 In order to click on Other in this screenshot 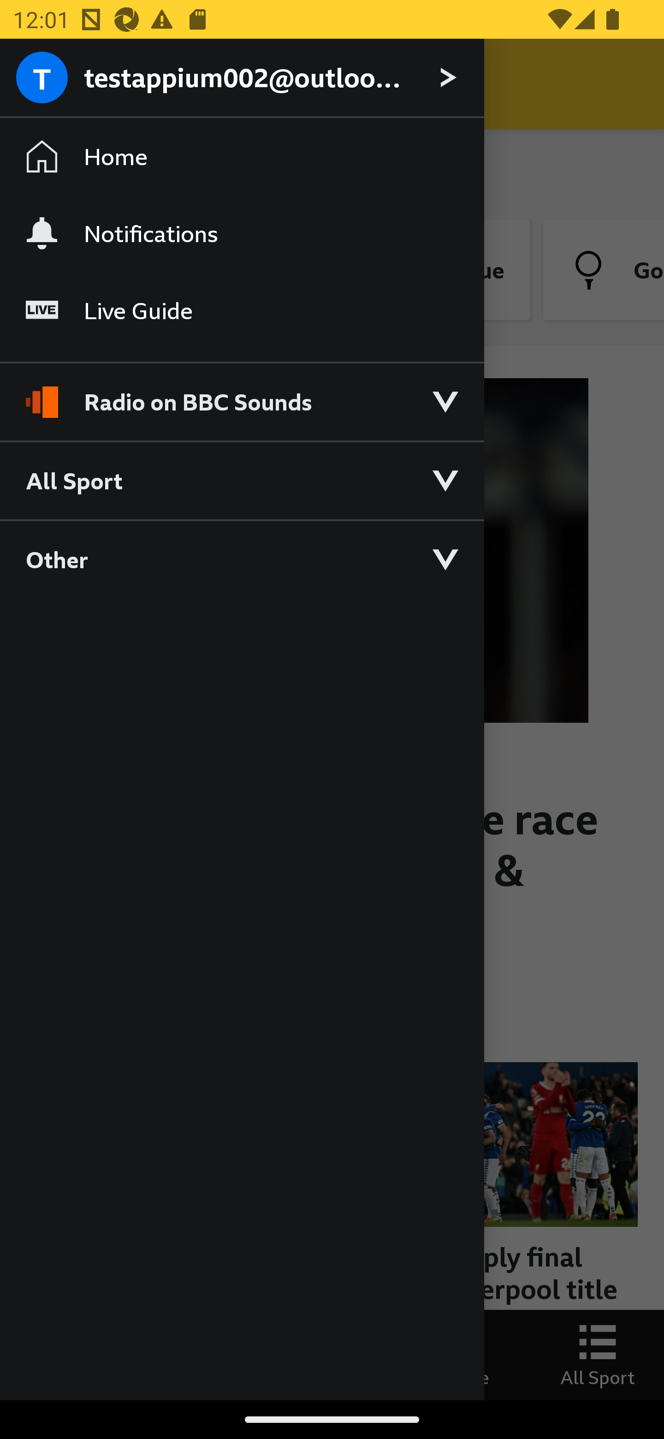, I will do `click(242, 559)`.